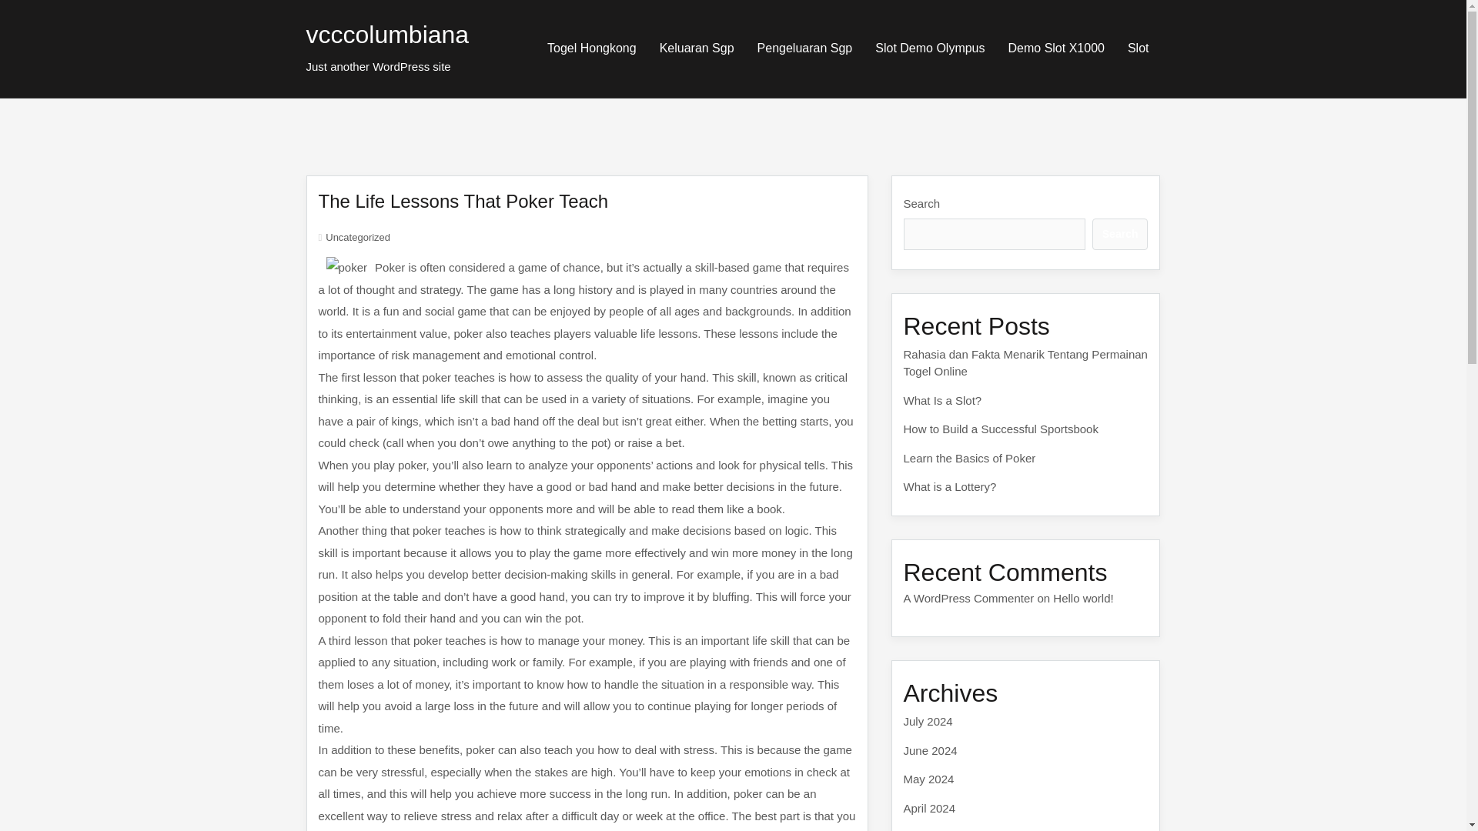  What do you see at coordinates (591, 48) in the screenshot?
I see `togel hongkong` at bounding box center [591, 48].